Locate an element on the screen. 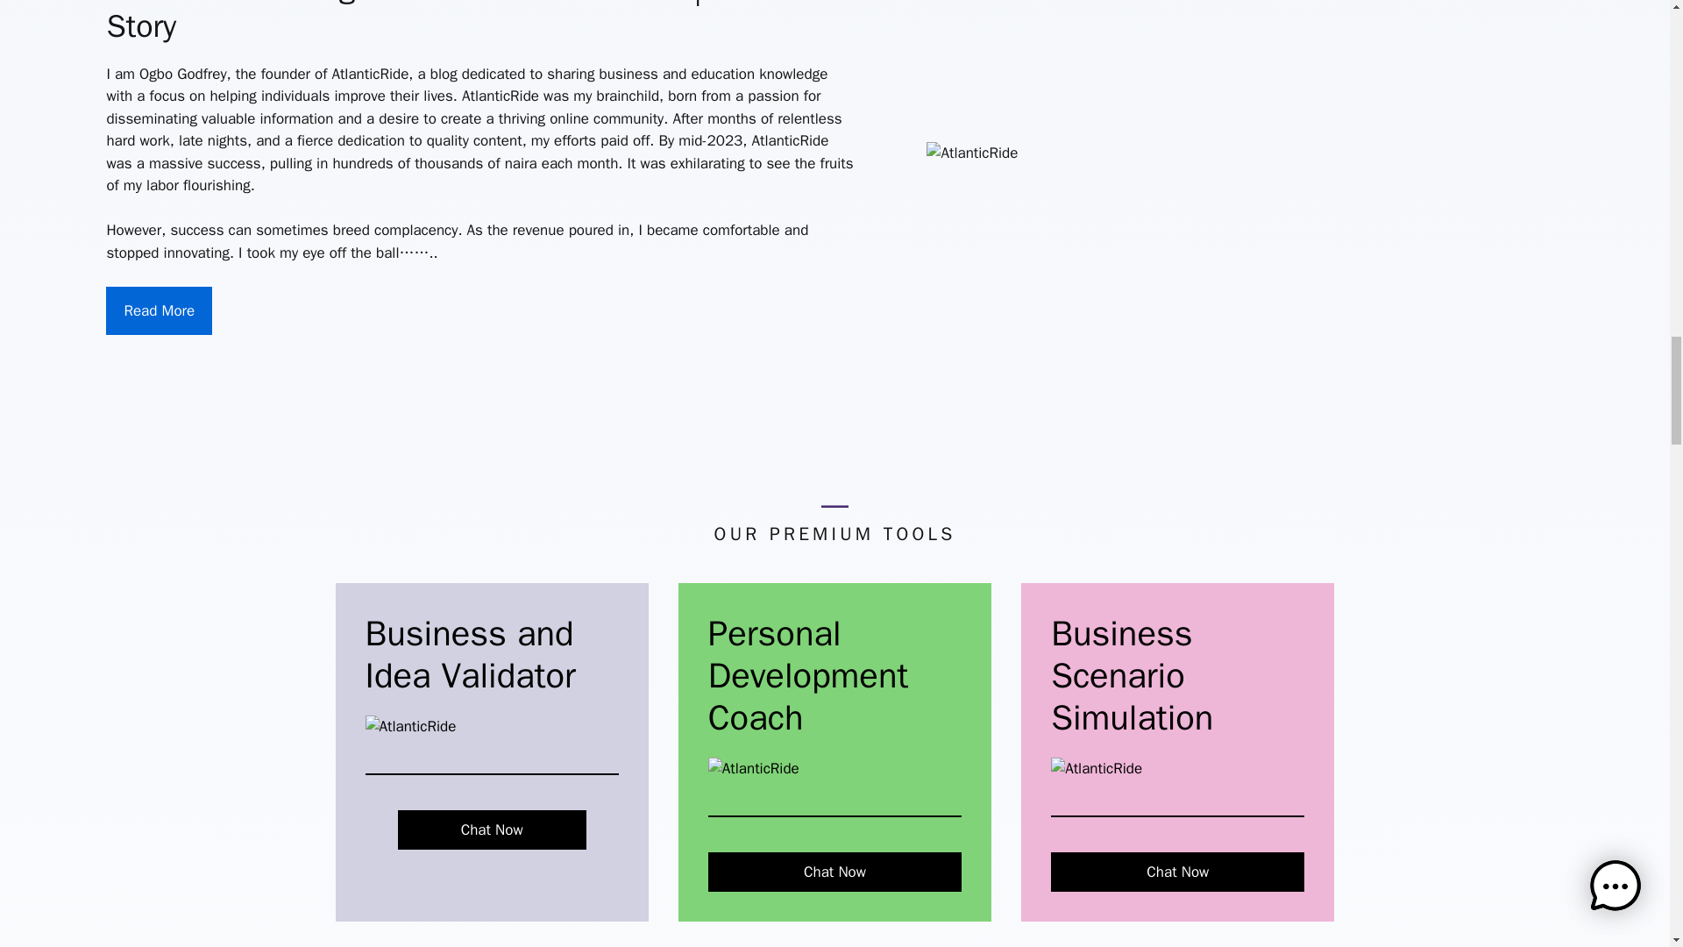 This screenshot has height=947, width=1683. Chat Now is located at coordinates (491, 830).